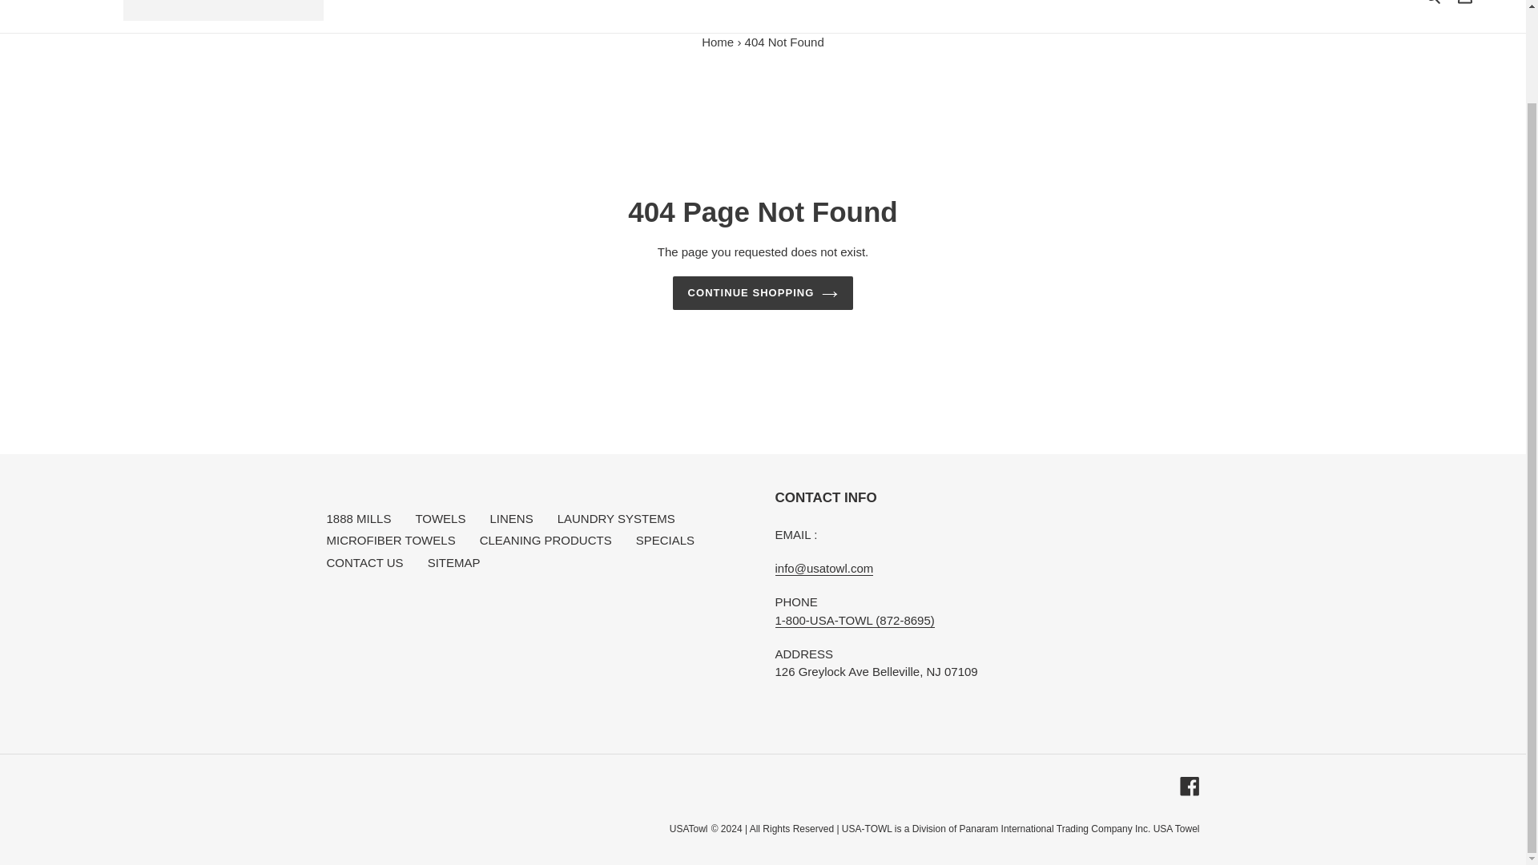 The image size is (1538, 865). Describe the element at coordinates (869, 3) in the screenshot. I see `SHOP BY INDUSTRY` at that location.